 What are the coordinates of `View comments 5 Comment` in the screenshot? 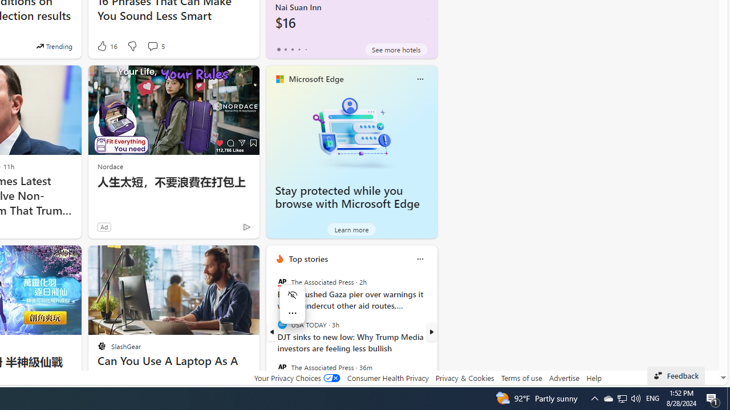 It's located at (152, 46).